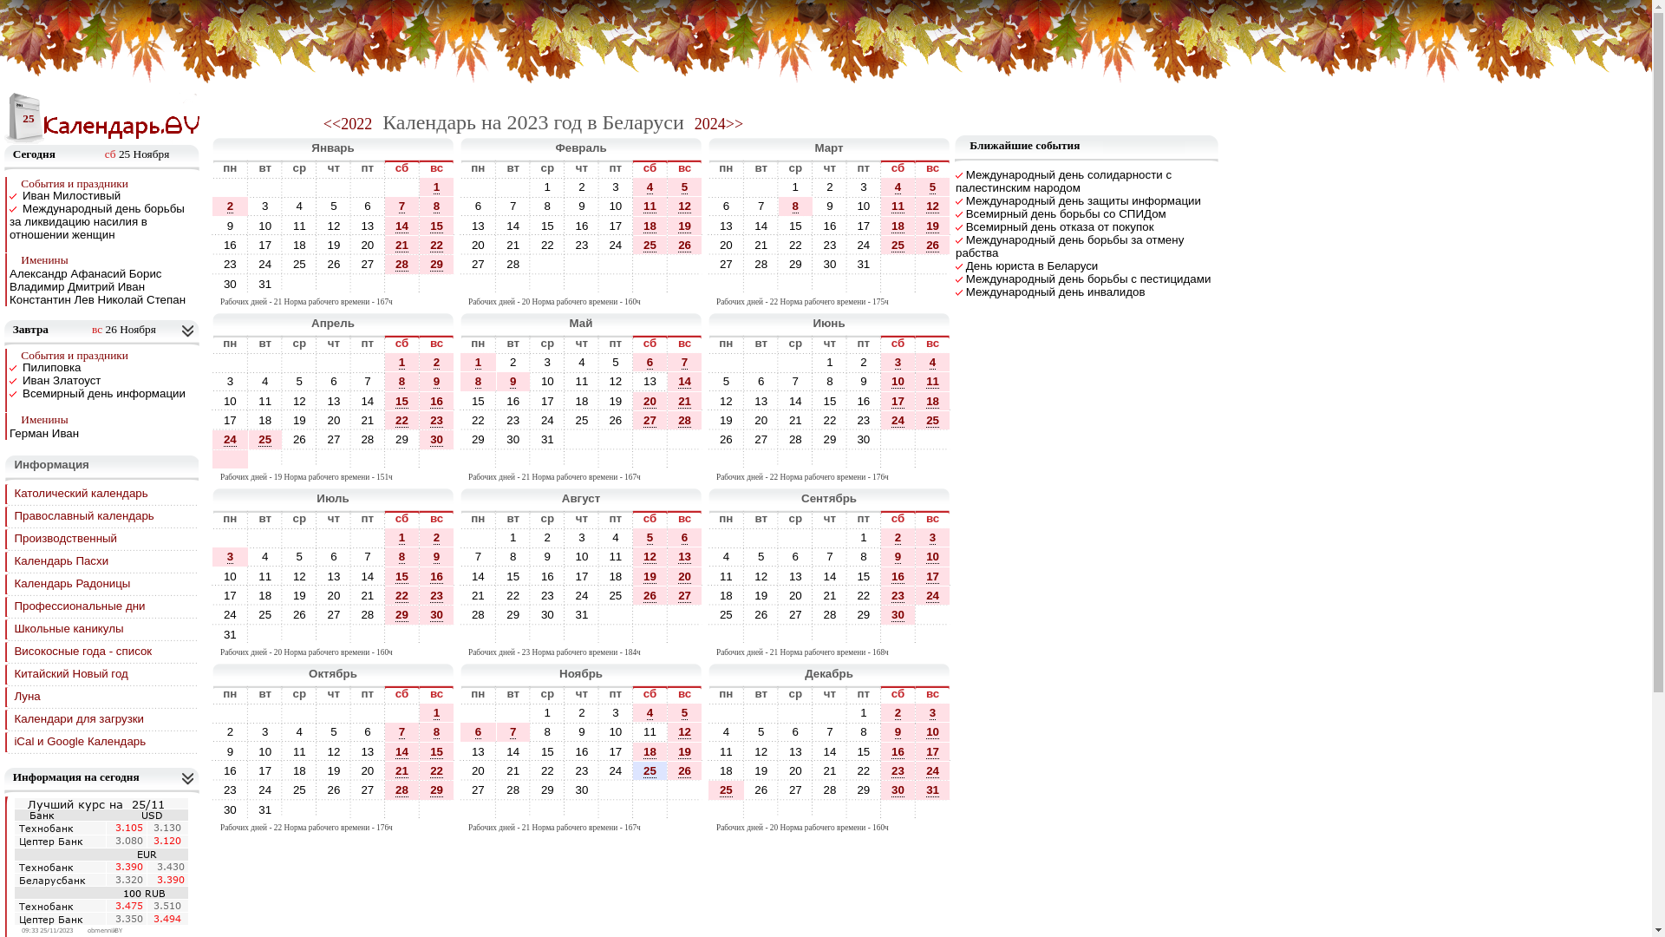 The width and height of the screenshot is (1665, 937). I want to click on 6, so click(334, 382).